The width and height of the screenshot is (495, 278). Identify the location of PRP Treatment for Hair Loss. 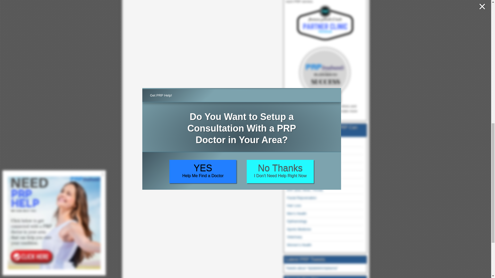
(294, 205).